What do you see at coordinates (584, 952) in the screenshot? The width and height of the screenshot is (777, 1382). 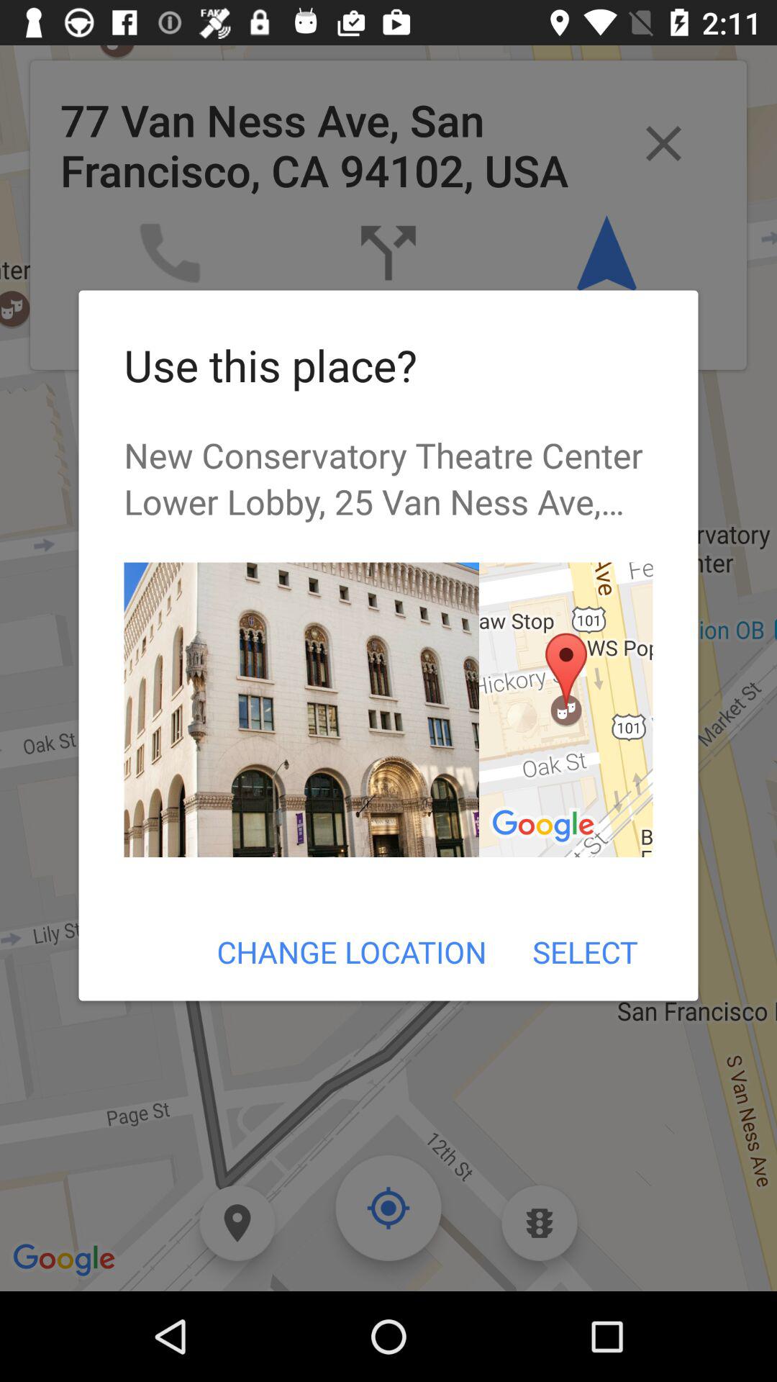 I see `press select item` at bounding box center [584, 952].